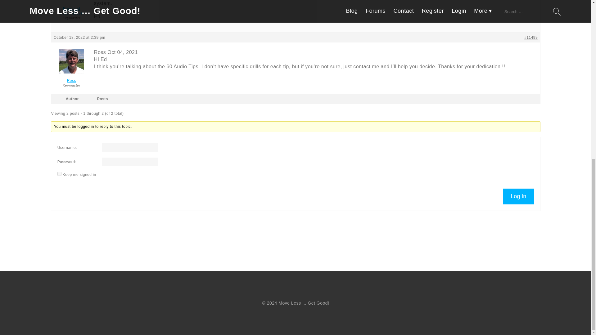 The image size is (596, 335). What do you see at coordinates (59, 174) in the screenshot?
I see `forever` at bounding box center [59, 174].